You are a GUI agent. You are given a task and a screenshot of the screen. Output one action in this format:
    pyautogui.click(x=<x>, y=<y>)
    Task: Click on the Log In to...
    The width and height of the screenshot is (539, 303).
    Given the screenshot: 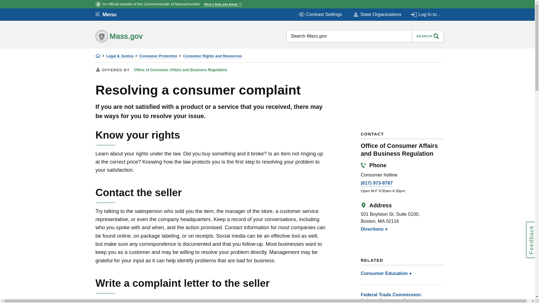 What is the action you would take?
    pyautogui.click(x=426, y=14)
    